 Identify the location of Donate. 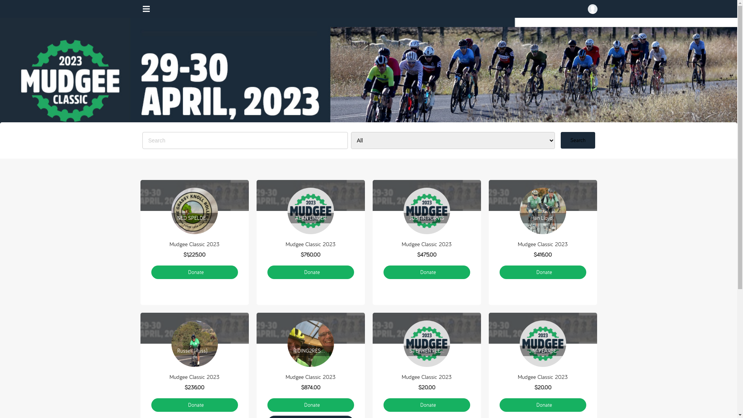
(543, 272).